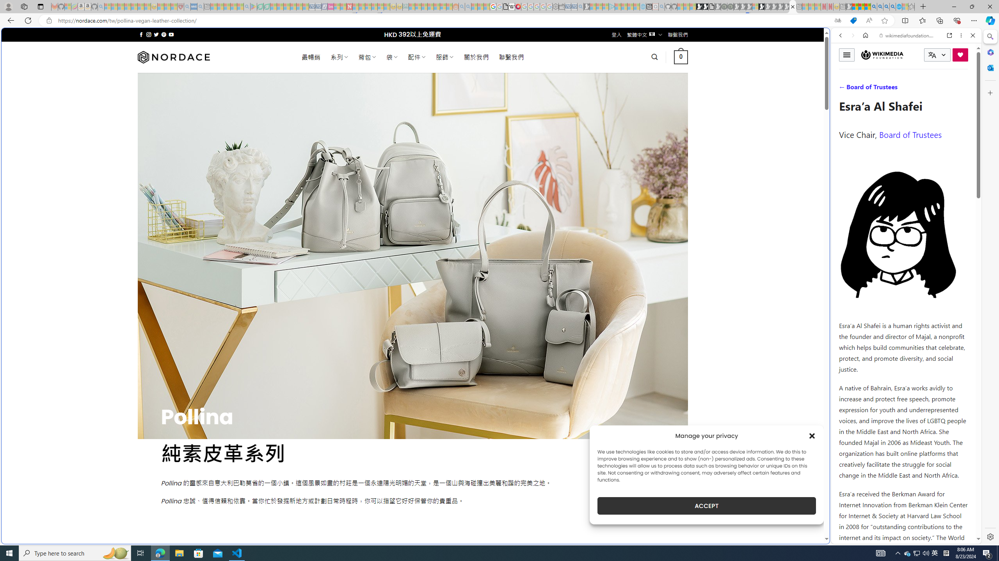 This screenshot has width=999, height=561. I want to click on 2009 Bing officially replaced Live Search on June 3 - Search, so click(880, 7).